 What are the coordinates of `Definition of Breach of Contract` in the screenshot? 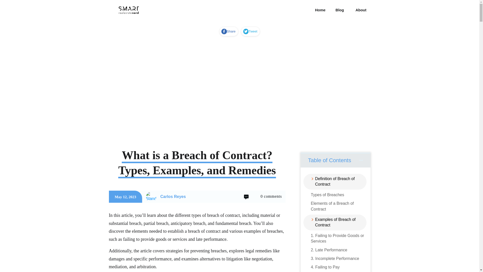 It's located at (337, 182).